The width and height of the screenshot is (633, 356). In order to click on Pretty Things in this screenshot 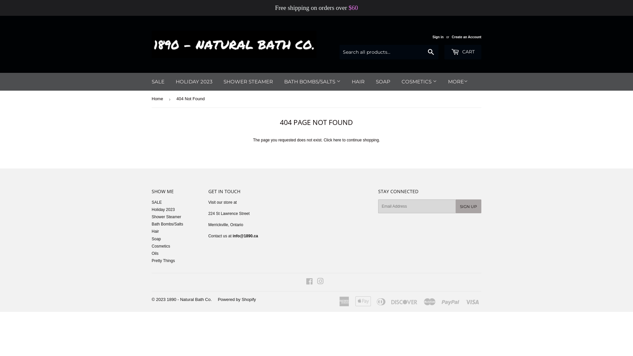, I will do `click(163, 261)`.